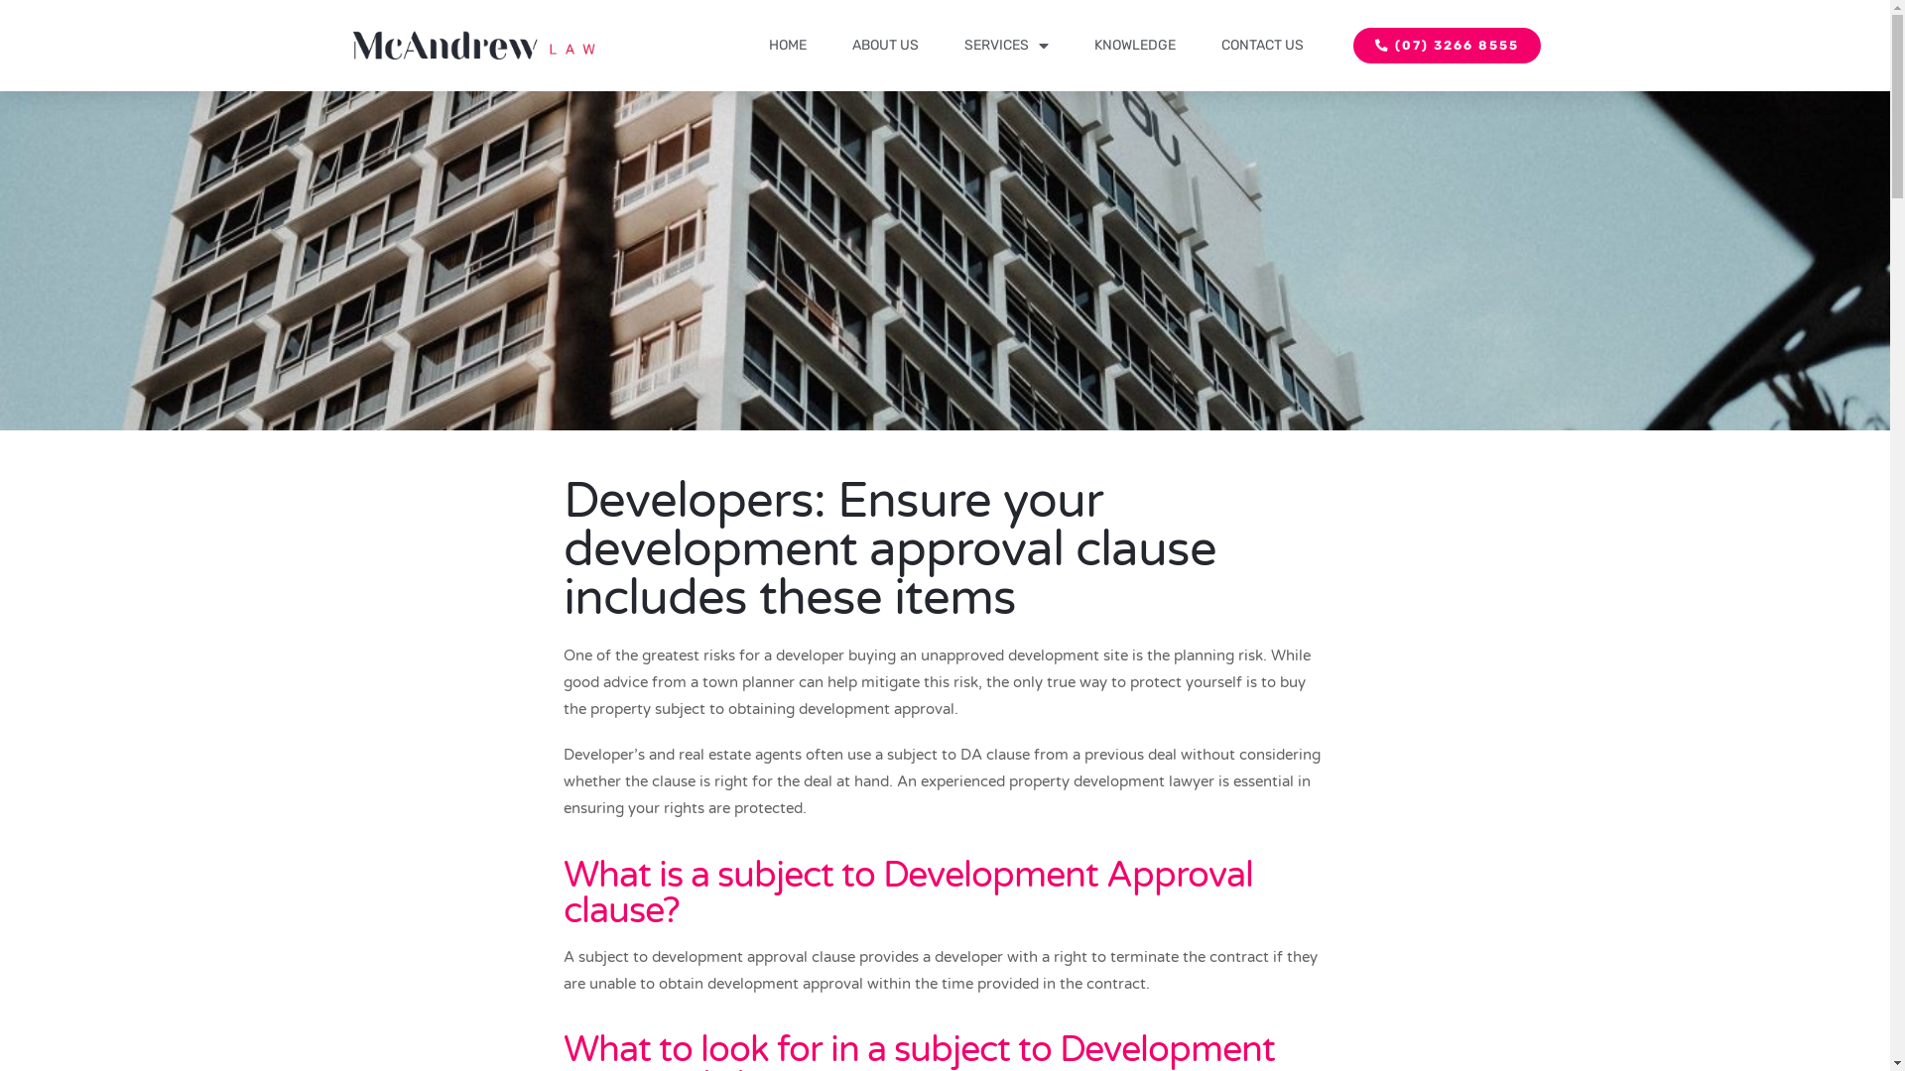 The image size is (1905, 1071). What do you see at coordinates (1134, 46) in the screenshot?
I see `KNOWLEDGE` at bounding box center [1134, 46].